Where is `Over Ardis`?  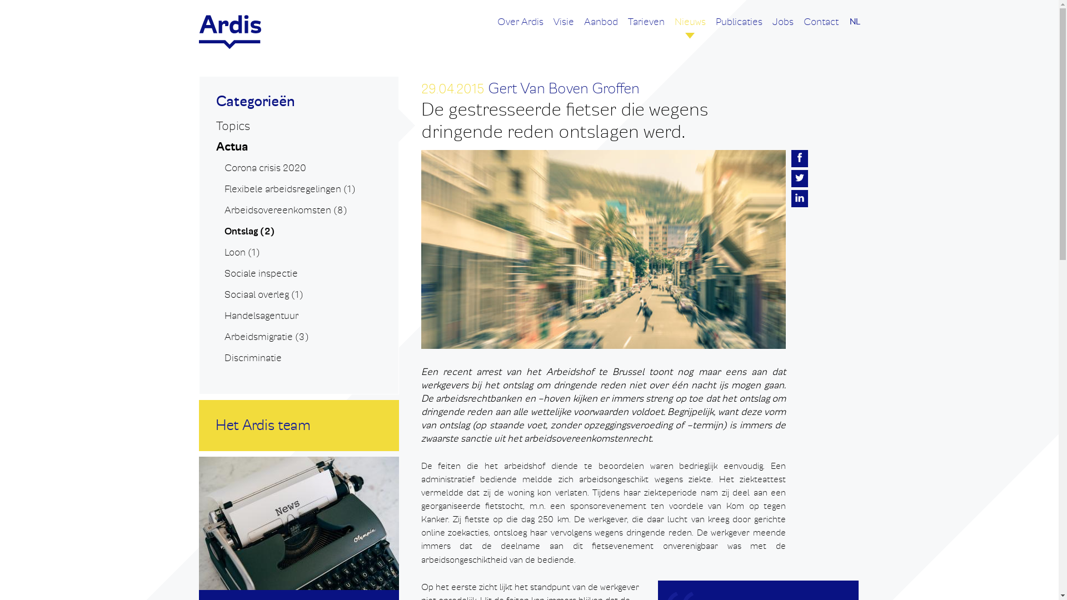
Over Ardis is located at coordinates (520, 27).